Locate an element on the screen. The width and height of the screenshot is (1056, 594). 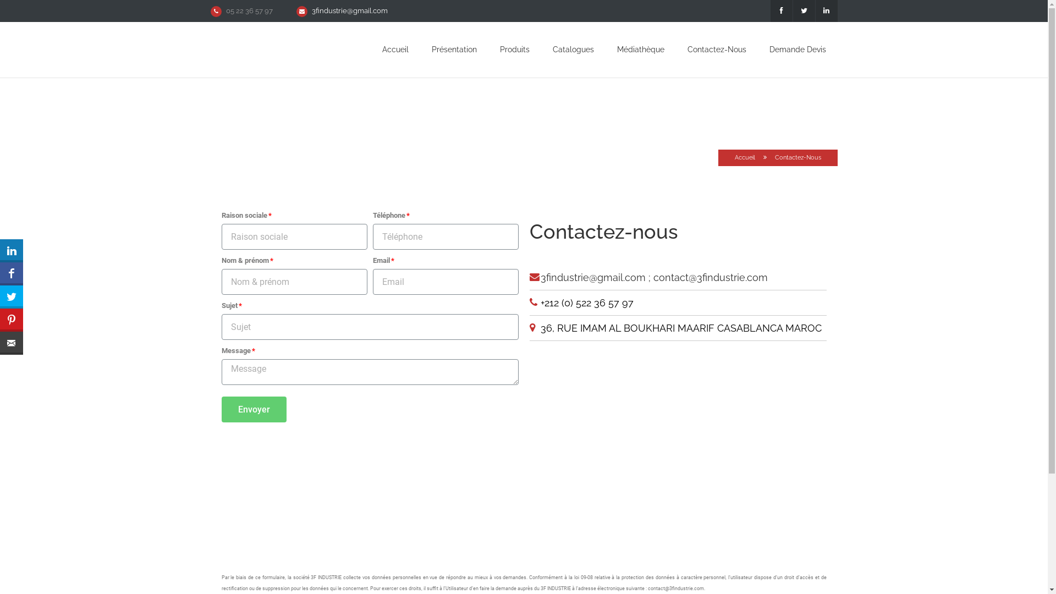
Share on Twitter is located at coordinates (12, 297).